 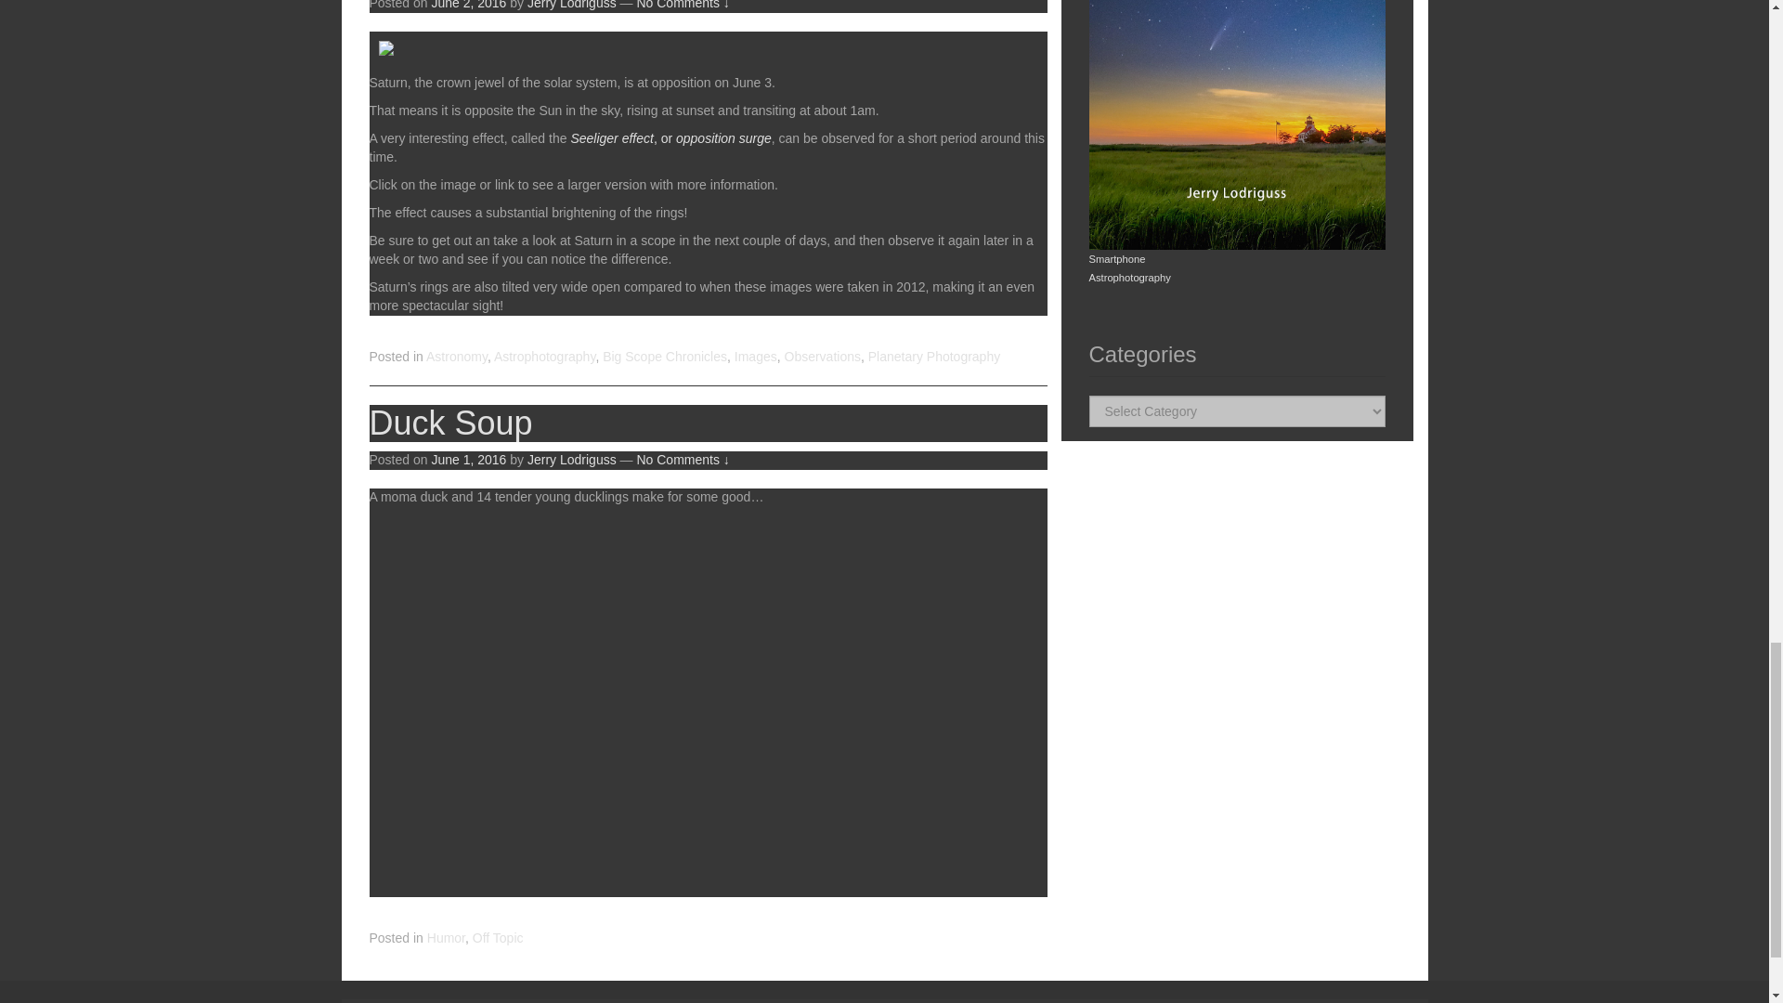 What do you see at coordinates (468, 5) in the screenshot?
I see `June 2, 2016` at bounding box center [468, 5].